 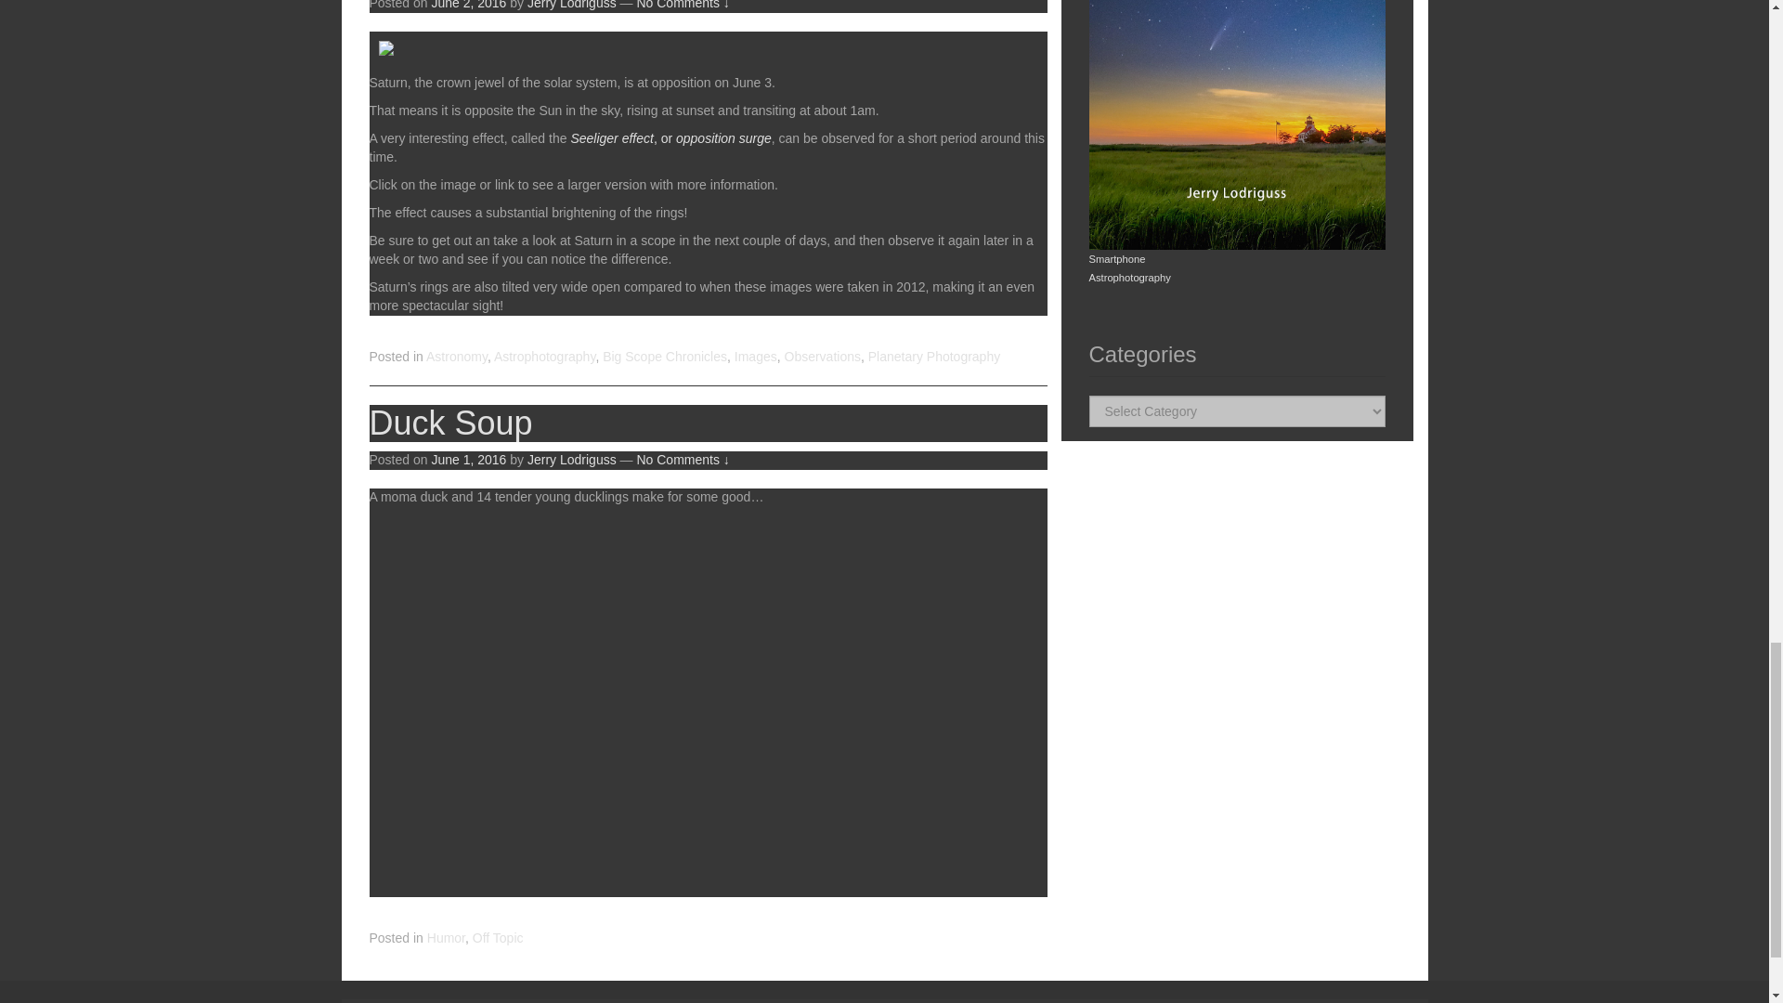 What do you see at coordinates (468, 5) in the screenshot?
I see `June 2, 2016` at bounding box center [468, 5].